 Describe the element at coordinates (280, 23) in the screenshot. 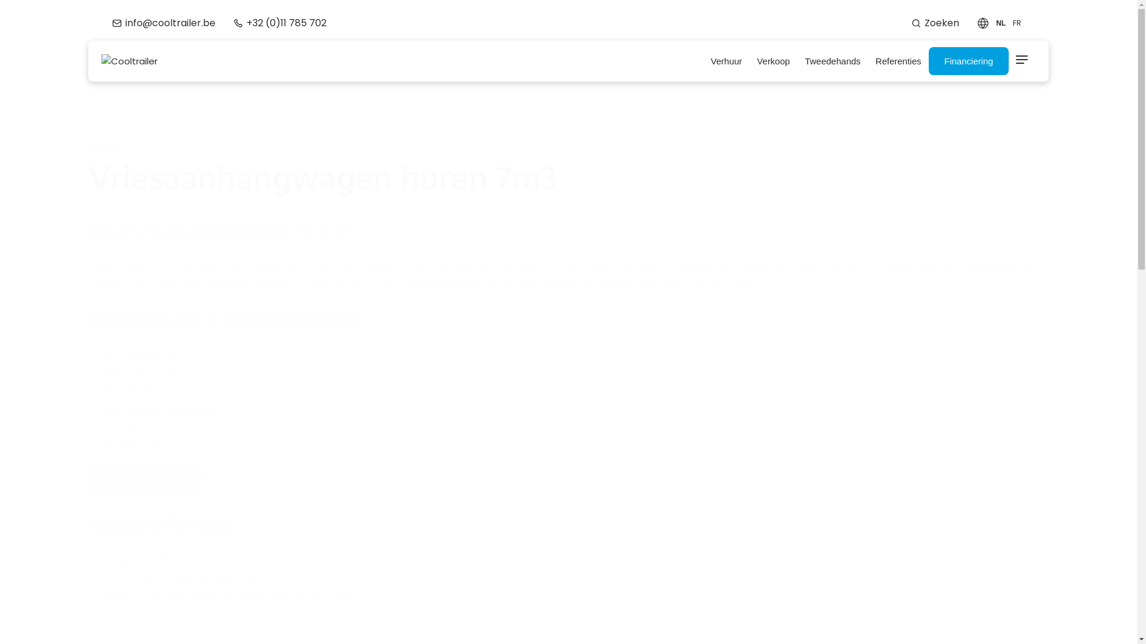

I see `+32 (0)11 785 702` at that location.